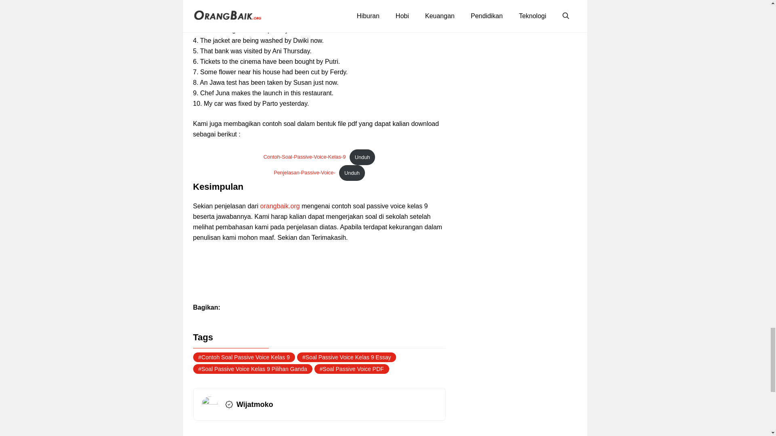 Image resolution: width=776 pixels, height=436 pixels. I want to click on Penjelasan-Passive-Voice-, so click(304, 173).